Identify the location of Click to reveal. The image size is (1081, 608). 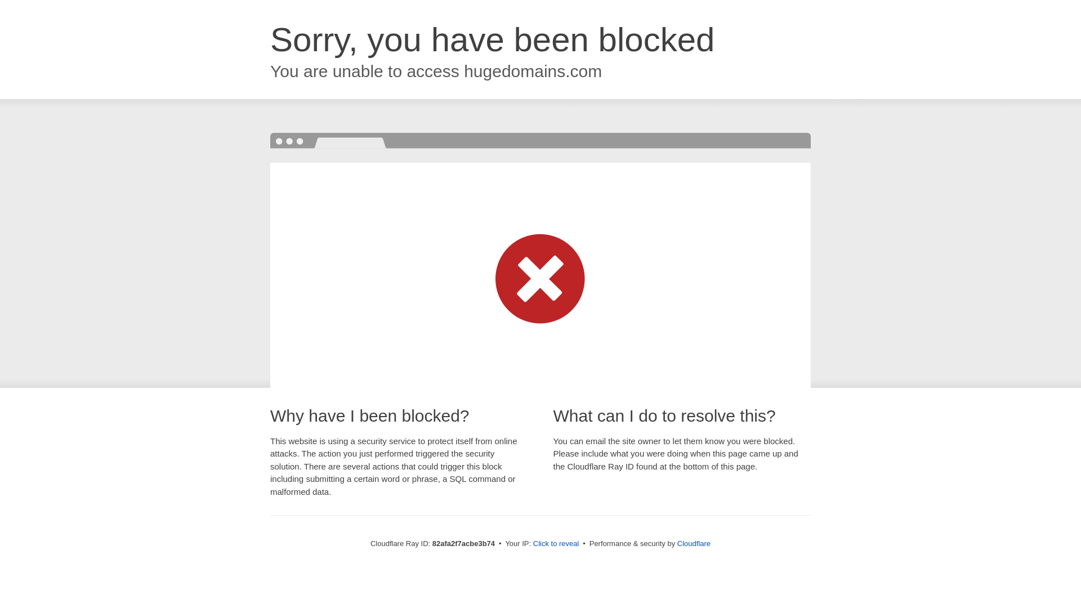
(556, 544).